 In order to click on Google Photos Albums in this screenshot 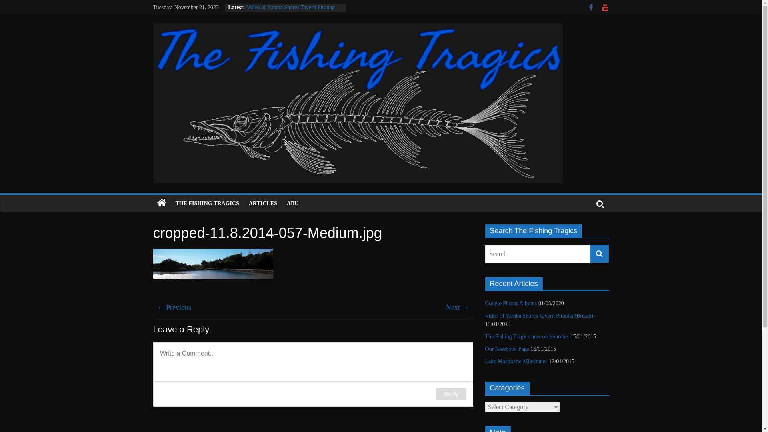, I will do `click(511, 303)`.